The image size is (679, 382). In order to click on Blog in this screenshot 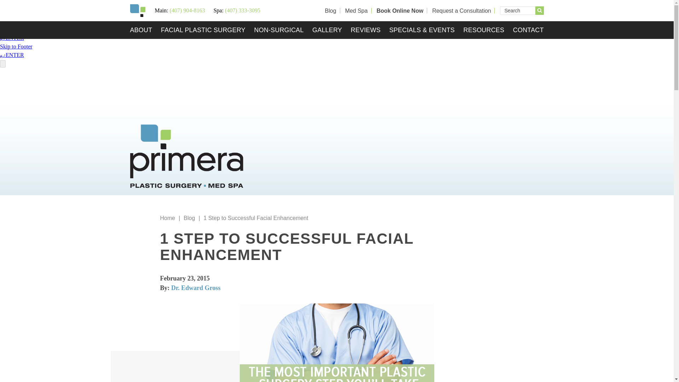, I will do `click(330, 11)`.